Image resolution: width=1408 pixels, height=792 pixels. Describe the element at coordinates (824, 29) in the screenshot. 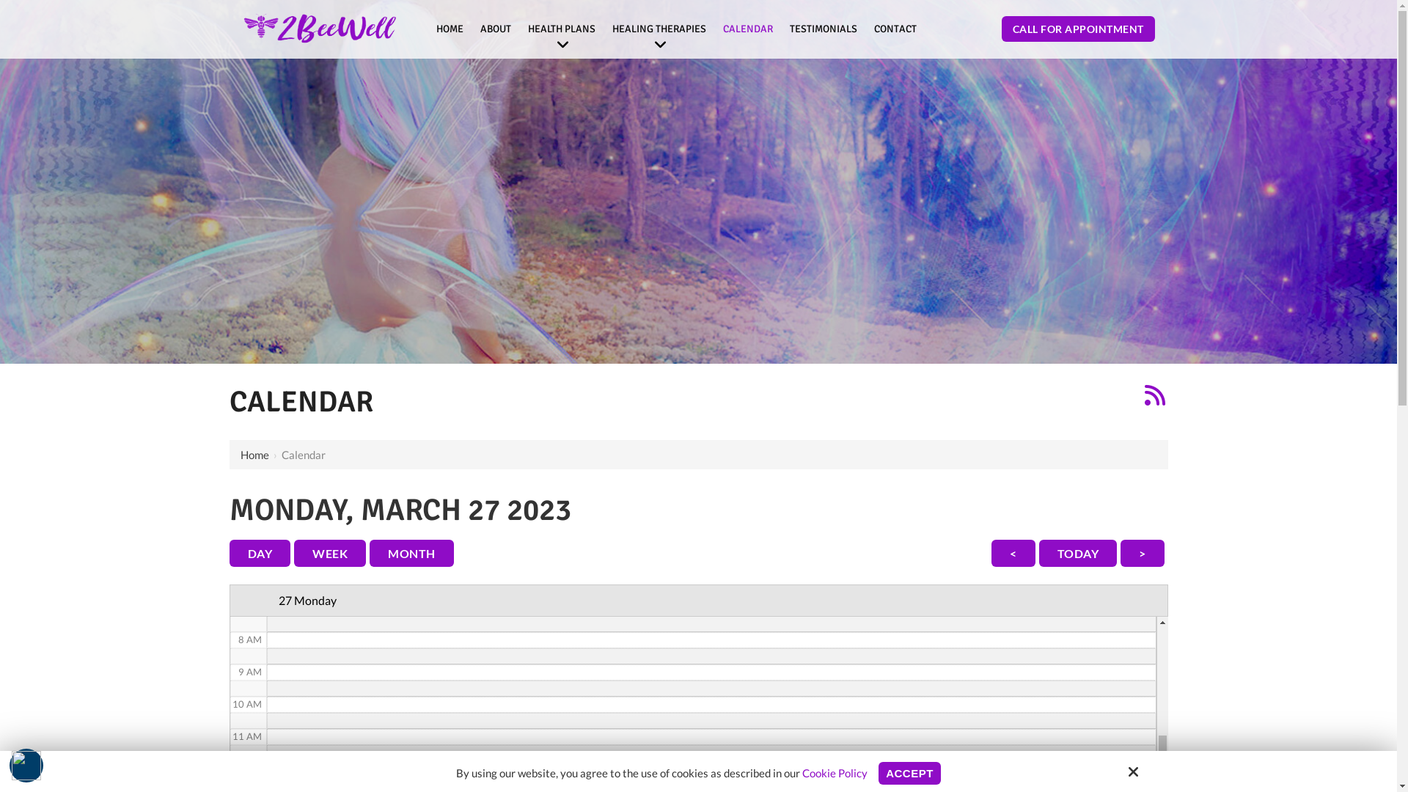

I see `TESTIMONIALS` at that location.